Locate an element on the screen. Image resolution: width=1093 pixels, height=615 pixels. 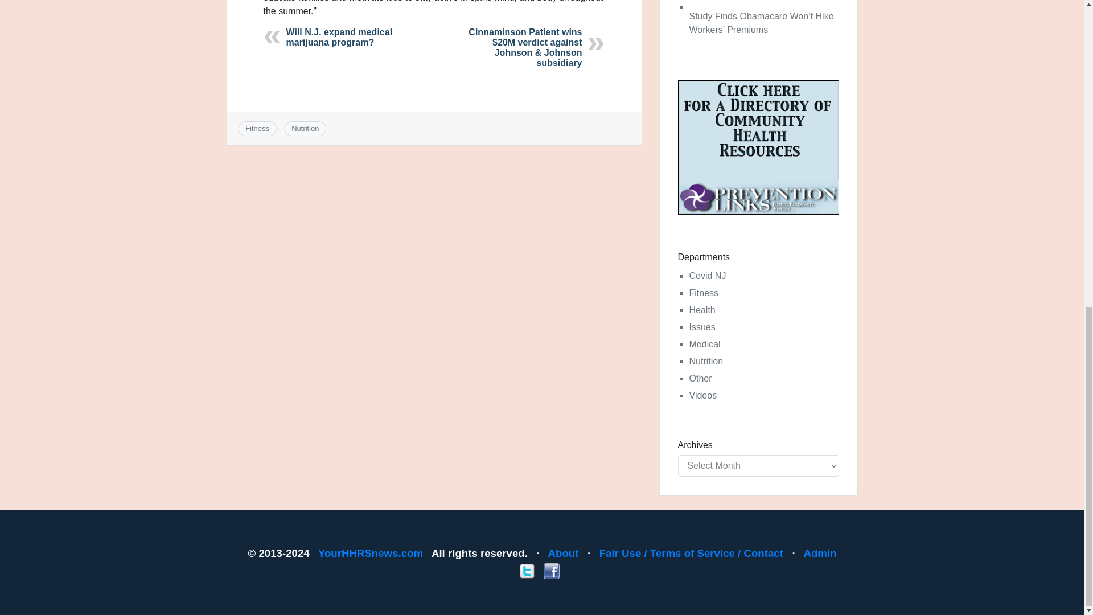
Medical is located at coordinates (704, 344).